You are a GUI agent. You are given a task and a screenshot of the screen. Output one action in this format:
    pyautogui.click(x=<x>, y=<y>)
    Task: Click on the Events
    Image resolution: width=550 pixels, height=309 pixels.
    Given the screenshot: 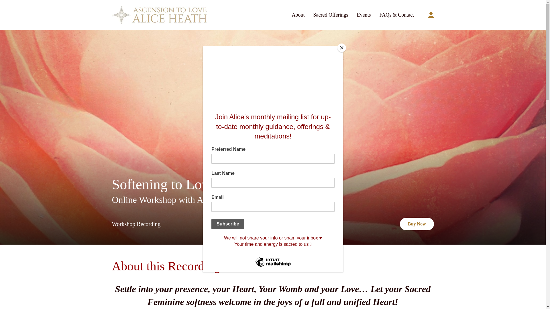 What is the action you would take?
    pyautogui.click(x=364, y=15)
    